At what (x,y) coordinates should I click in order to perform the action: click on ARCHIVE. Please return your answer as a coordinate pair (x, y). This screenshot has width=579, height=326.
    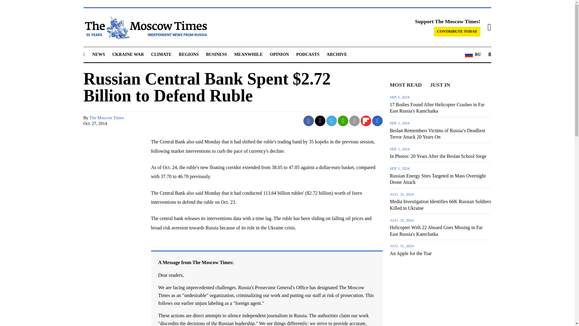
    Looking at the image, I should click on (337, 54).